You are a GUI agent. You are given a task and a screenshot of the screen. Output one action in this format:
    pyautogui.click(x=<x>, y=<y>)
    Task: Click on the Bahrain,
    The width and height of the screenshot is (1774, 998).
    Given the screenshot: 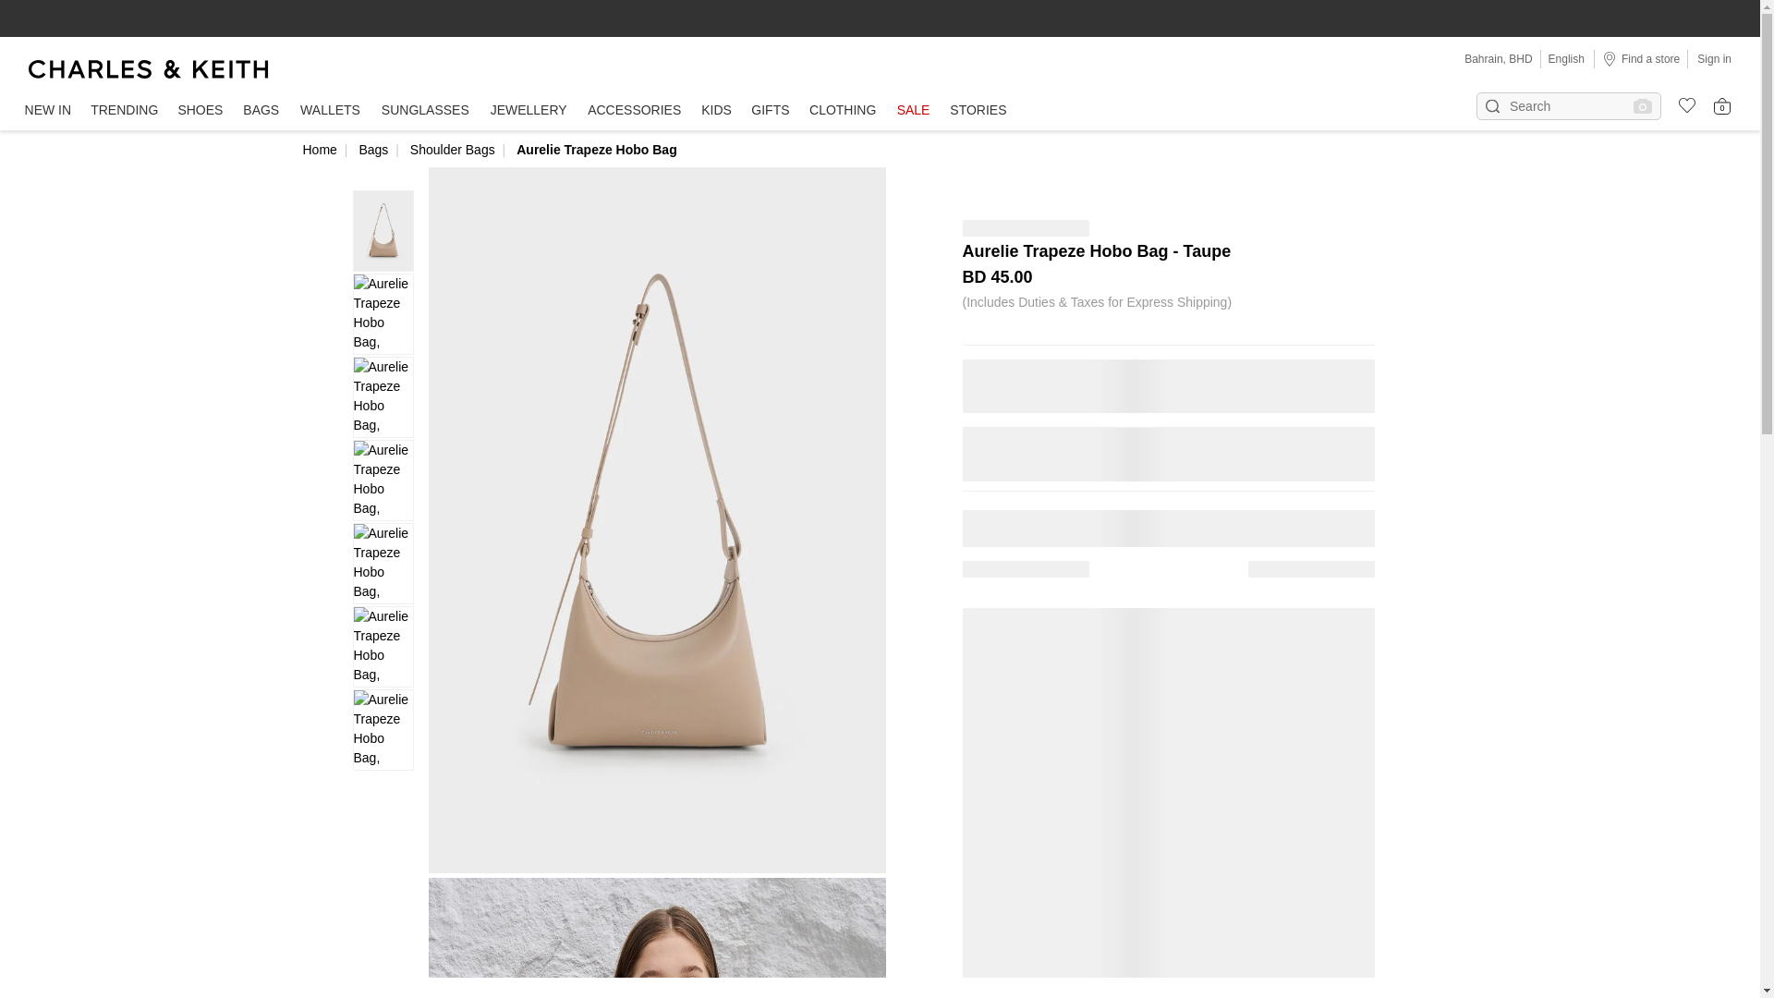 What is the action you would take?
    pyautogui.click(x=1487, y=59)
    